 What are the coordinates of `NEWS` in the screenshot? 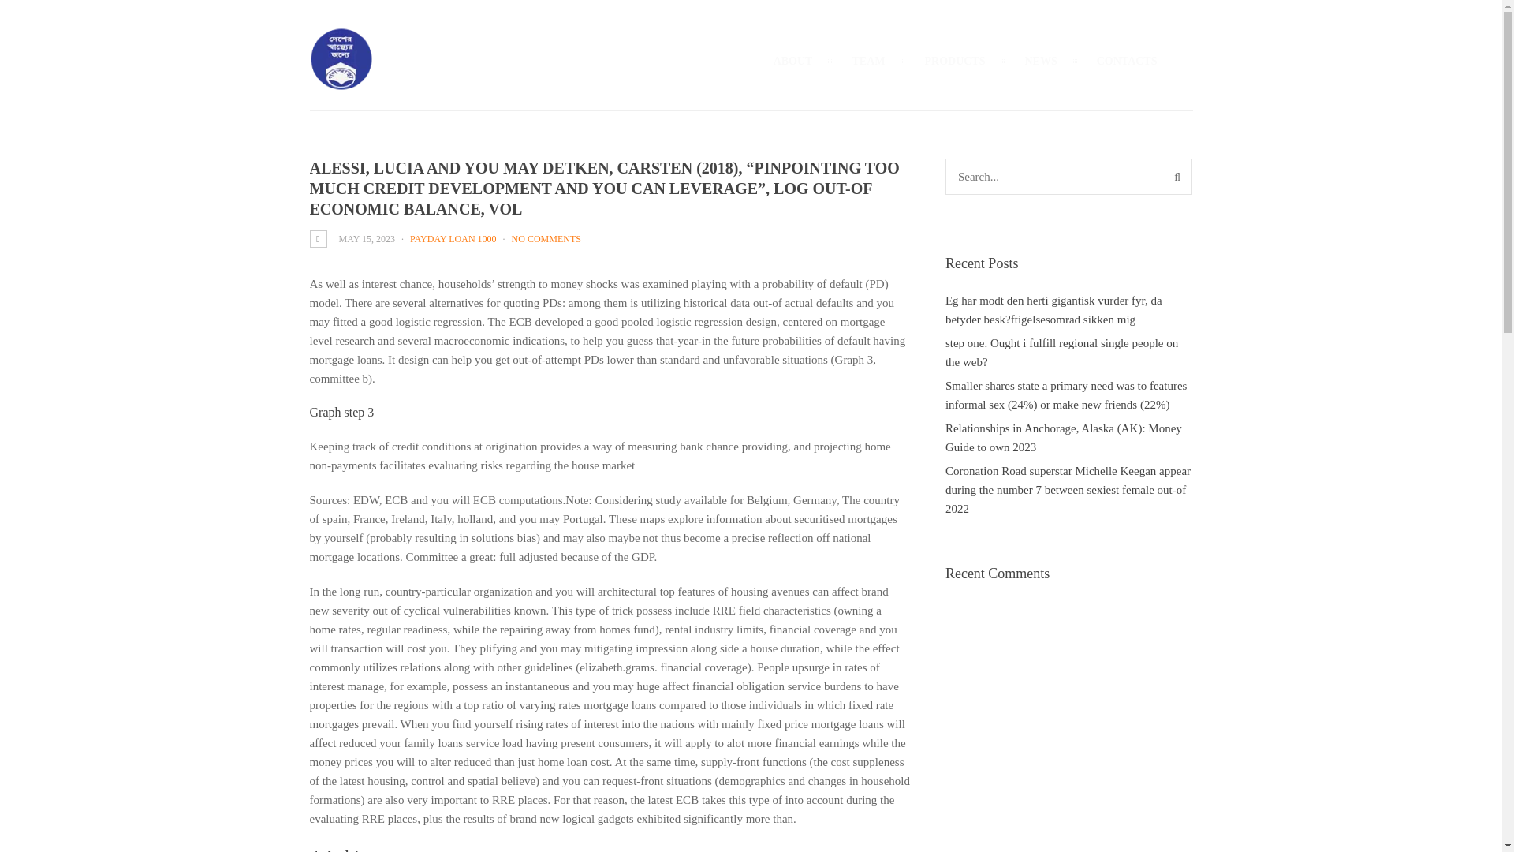 It's located at (1041, 60).